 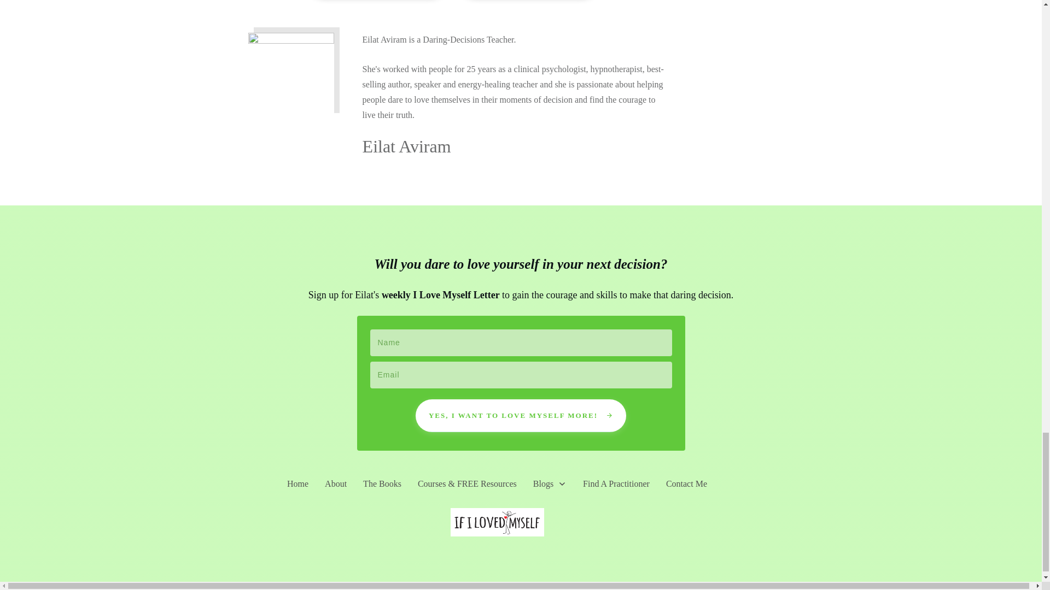 What do you see at coordinates (335, 484) in the screenshot?
I see `About` at bounding box center [335, 484].